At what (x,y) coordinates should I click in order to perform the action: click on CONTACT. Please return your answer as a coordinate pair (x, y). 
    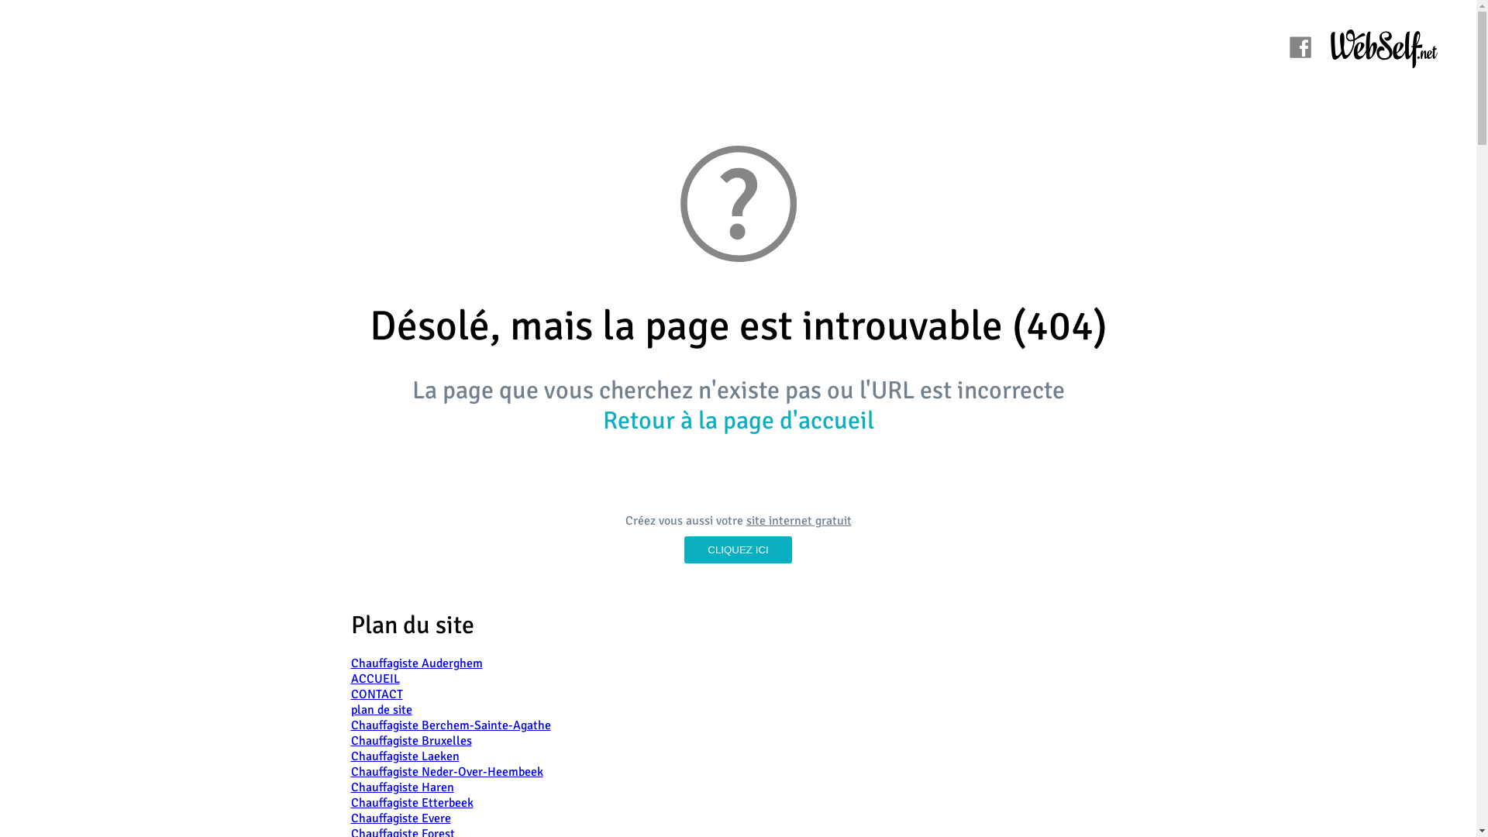
    Looking at the image, I should click on (377, 694).